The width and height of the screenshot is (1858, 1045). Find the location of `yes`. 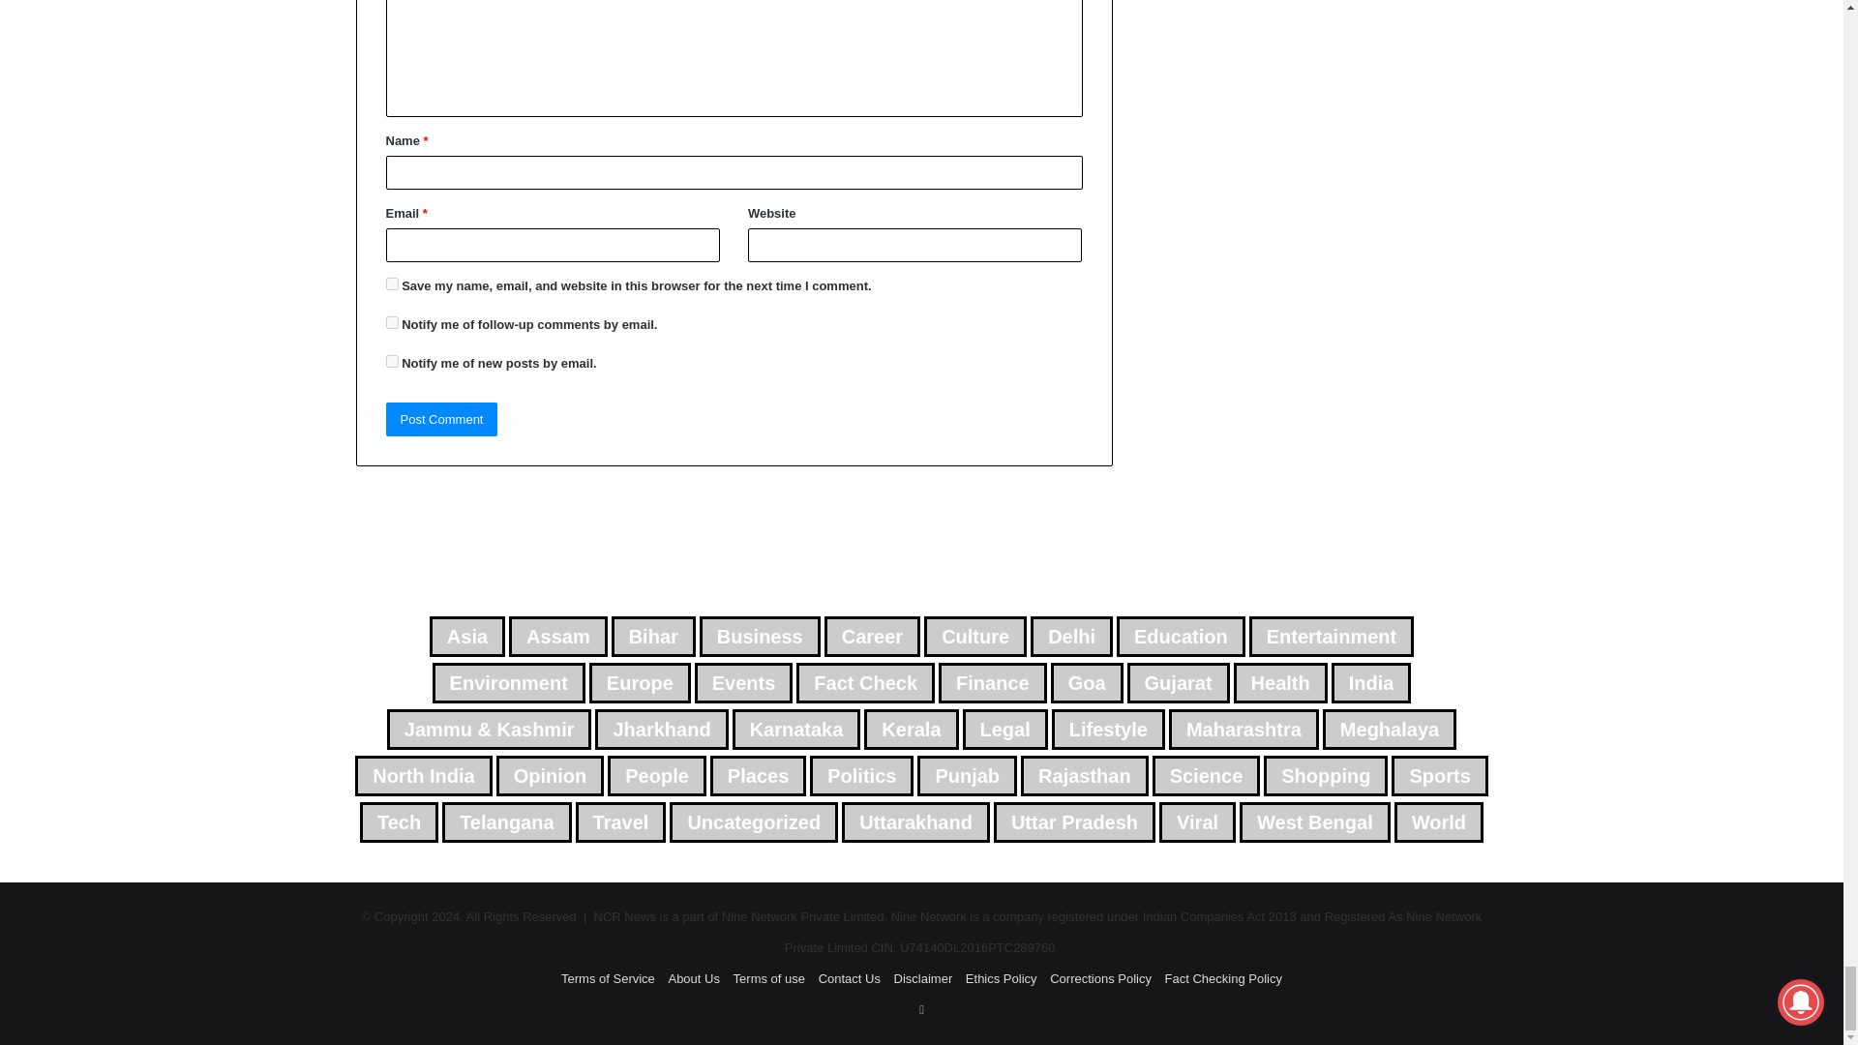

yes is located at coordinates (391, 284).